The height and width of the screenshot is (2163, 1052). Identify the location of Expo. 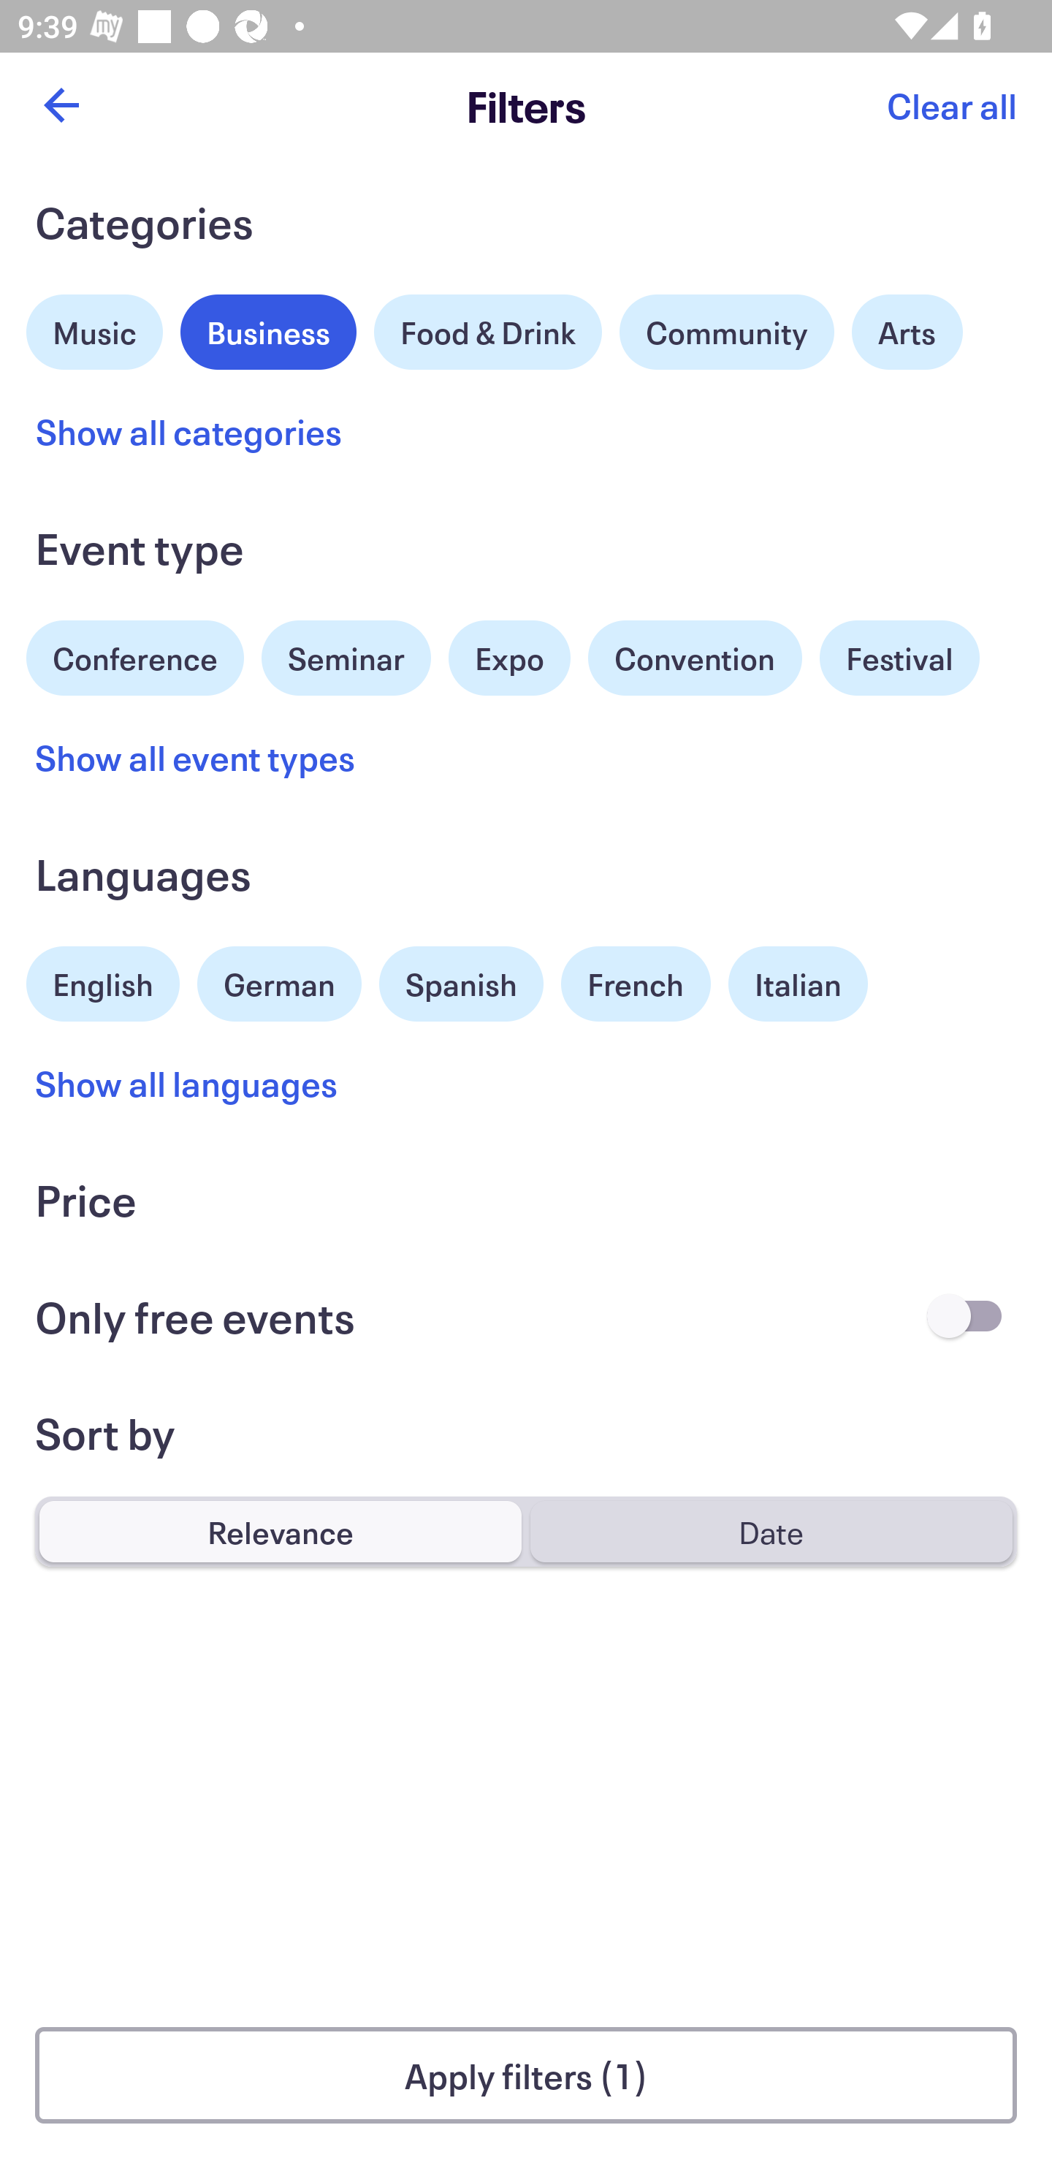
(508, 658).